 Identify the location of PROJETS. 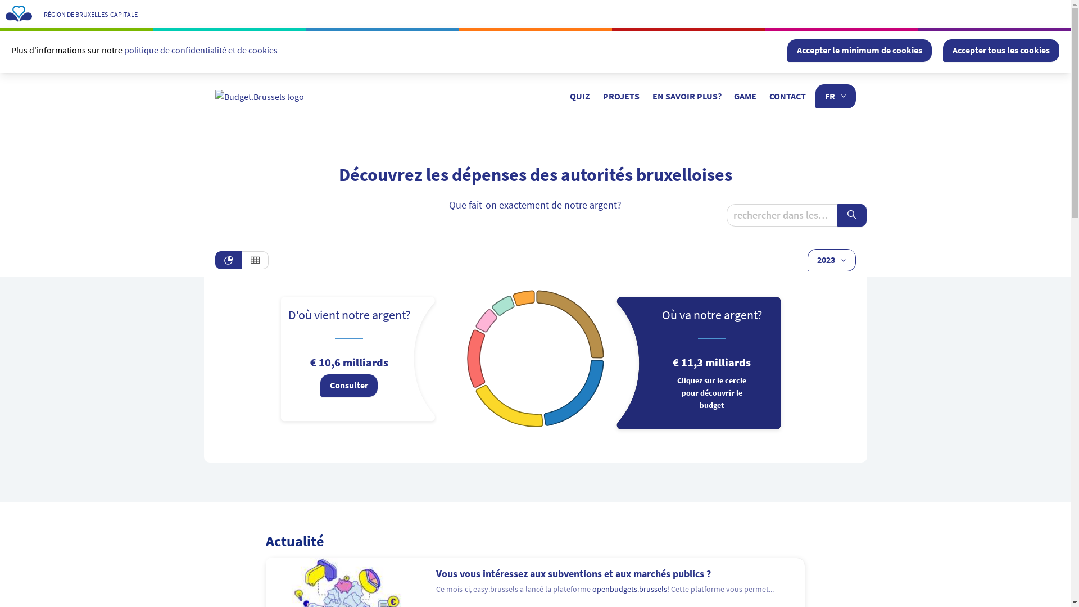
(621, 97).